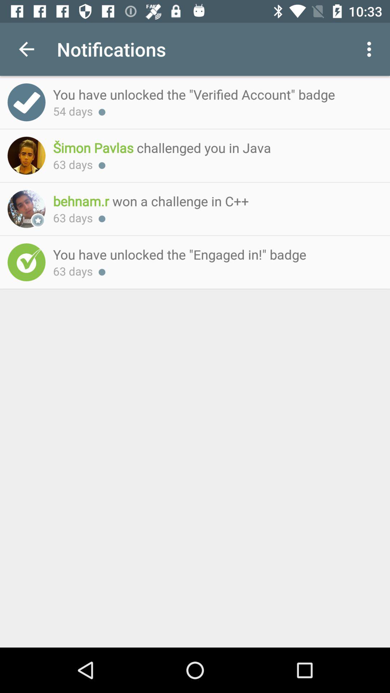  I want to click on click on the menu option below the notification bar, so click(371, 49).